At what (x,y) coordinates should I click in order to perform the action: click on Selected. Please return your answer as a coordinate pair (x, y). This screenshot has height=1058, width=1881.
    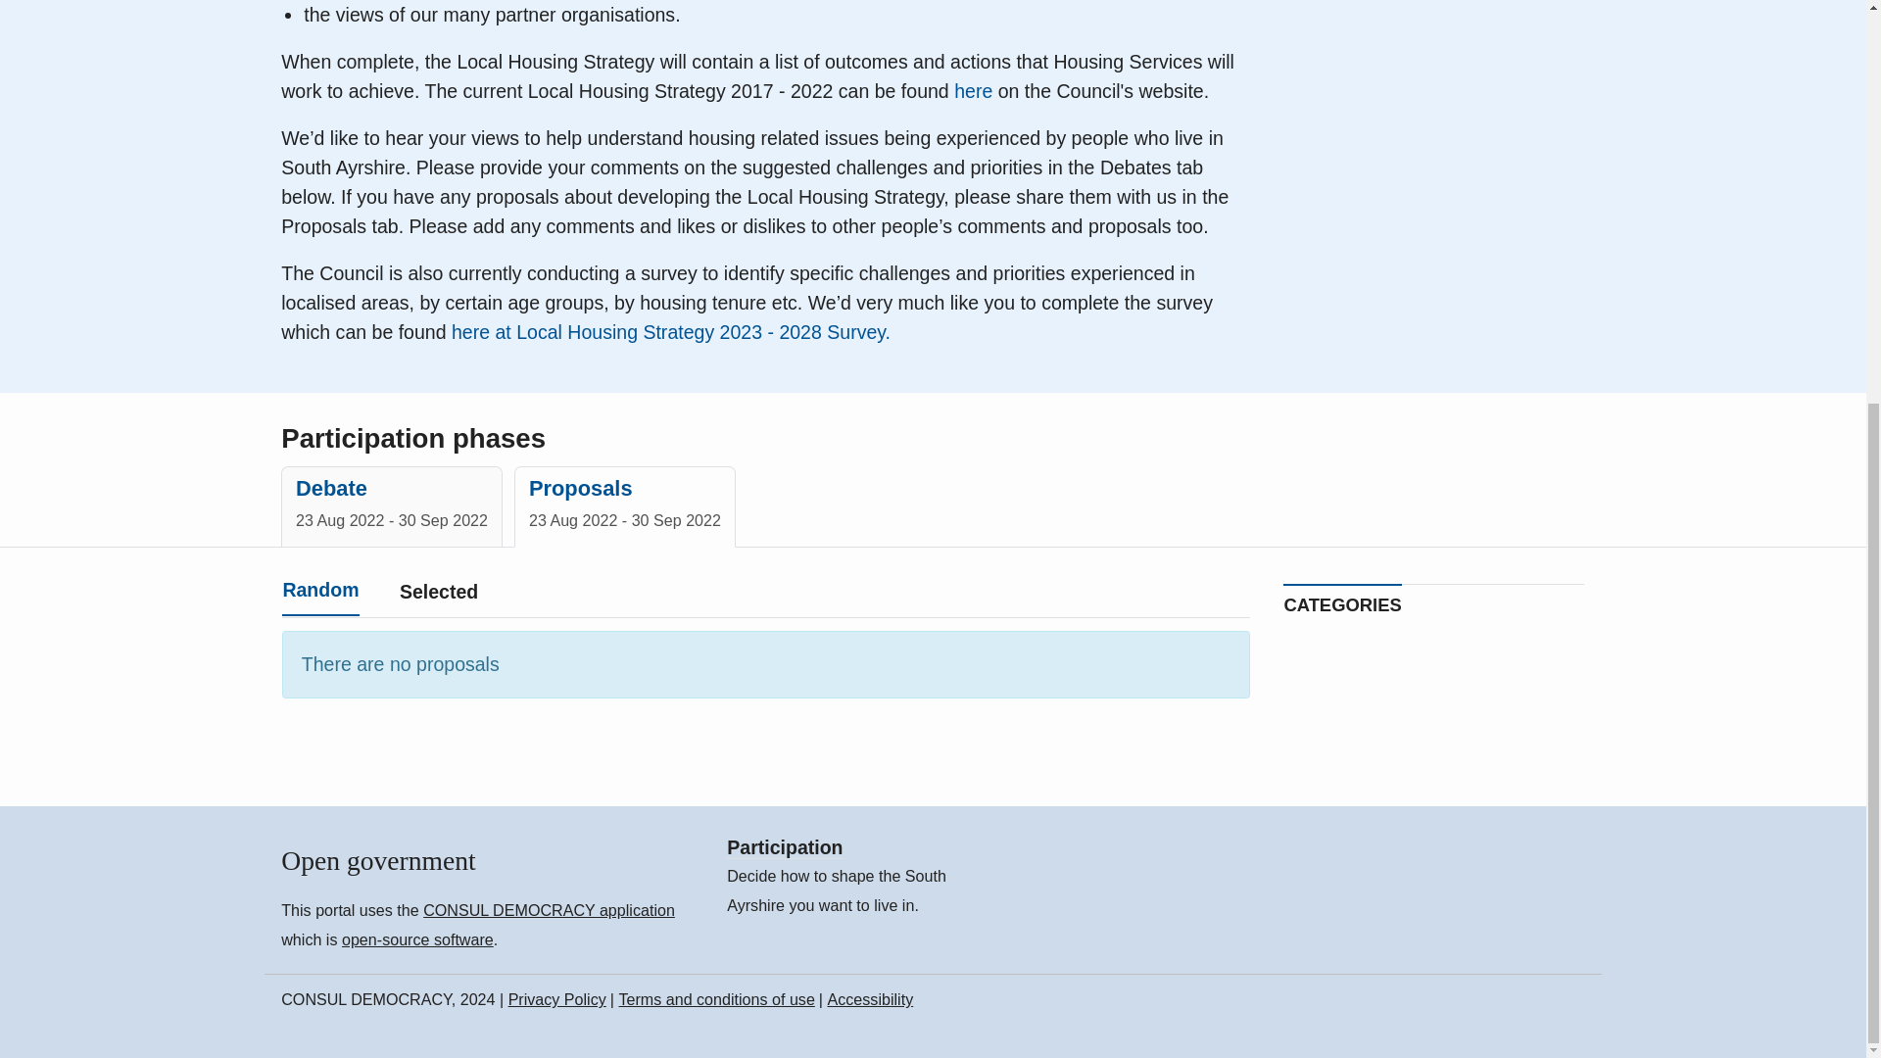
    Looking at the image, I should click on (378, 860).